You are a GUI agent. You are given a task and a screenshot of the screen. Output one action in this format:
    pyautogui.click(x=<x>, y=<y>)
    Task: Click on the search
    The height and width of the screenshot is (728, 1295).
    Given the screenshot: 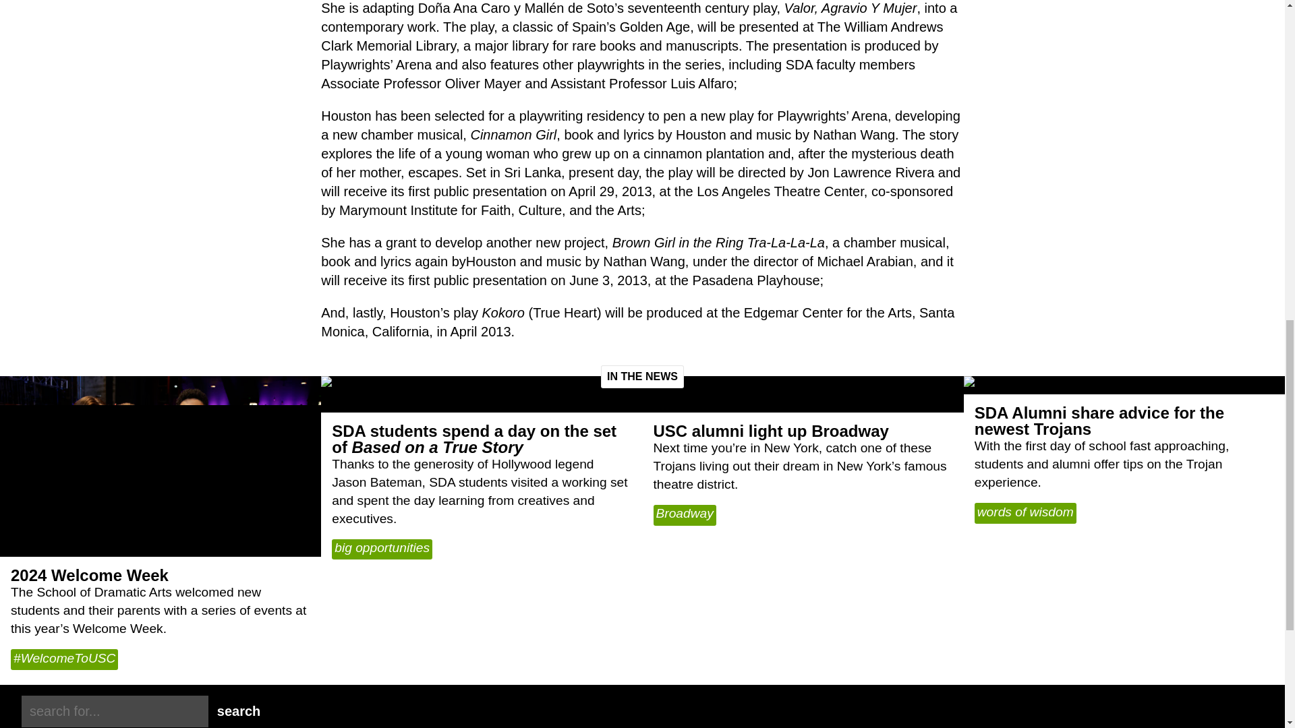 What is the action you would take?
    pyautogui.click(x=115, y=711)
    